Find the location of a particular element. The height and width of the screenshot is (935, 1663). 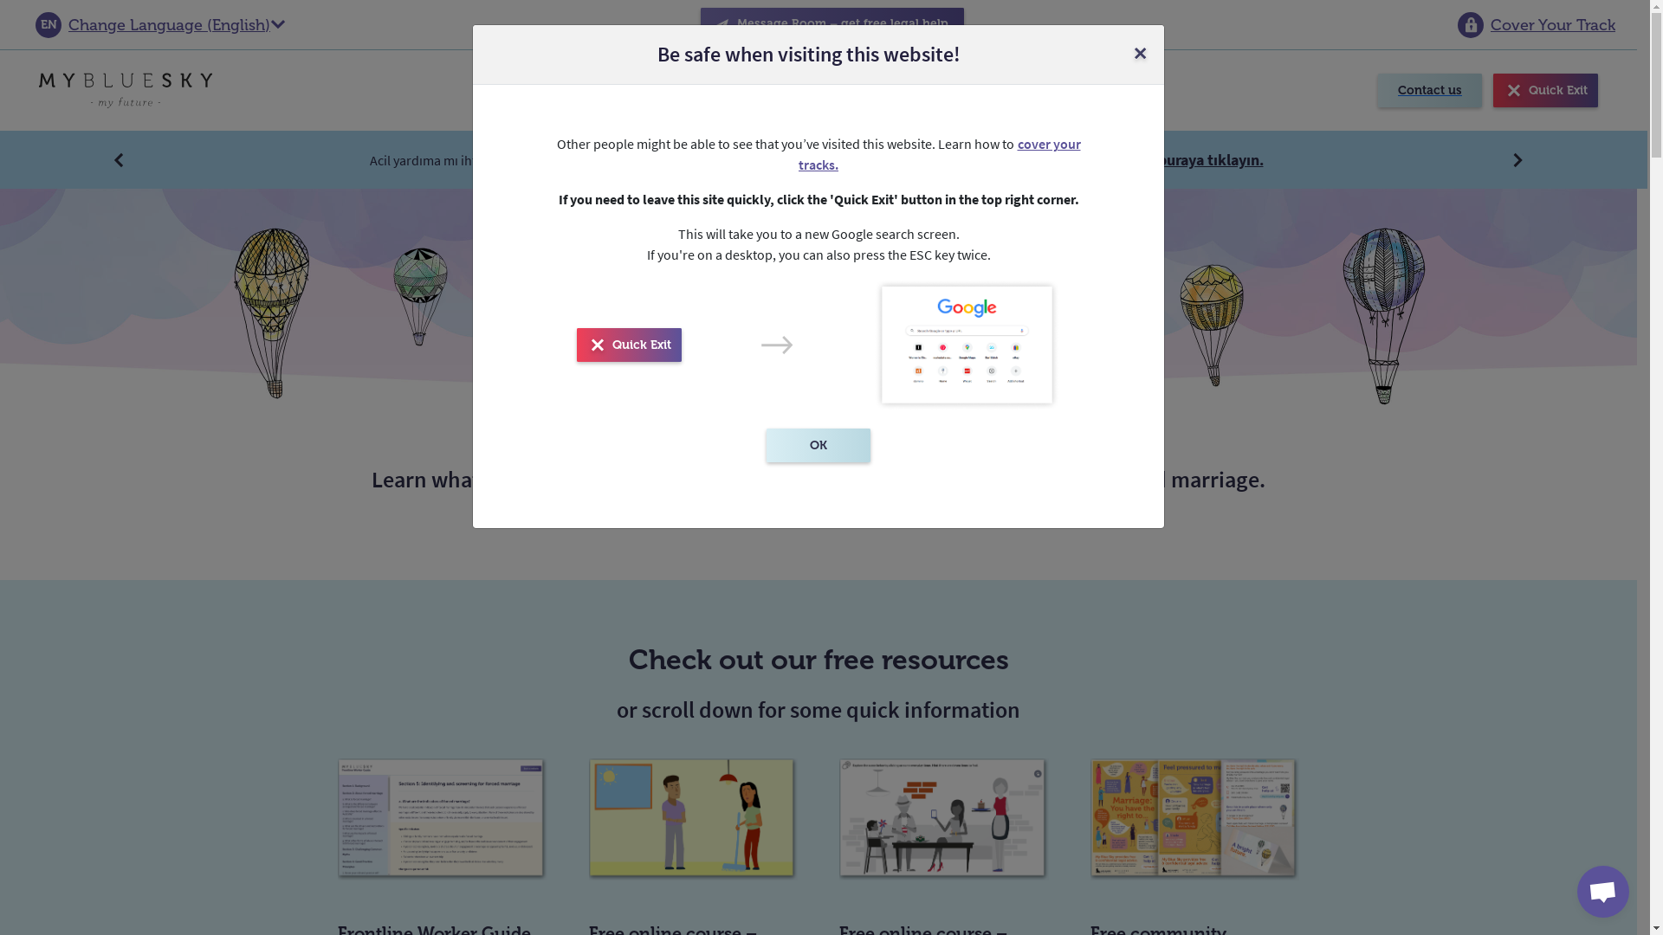

Next is located at coordinates (1519, 159).